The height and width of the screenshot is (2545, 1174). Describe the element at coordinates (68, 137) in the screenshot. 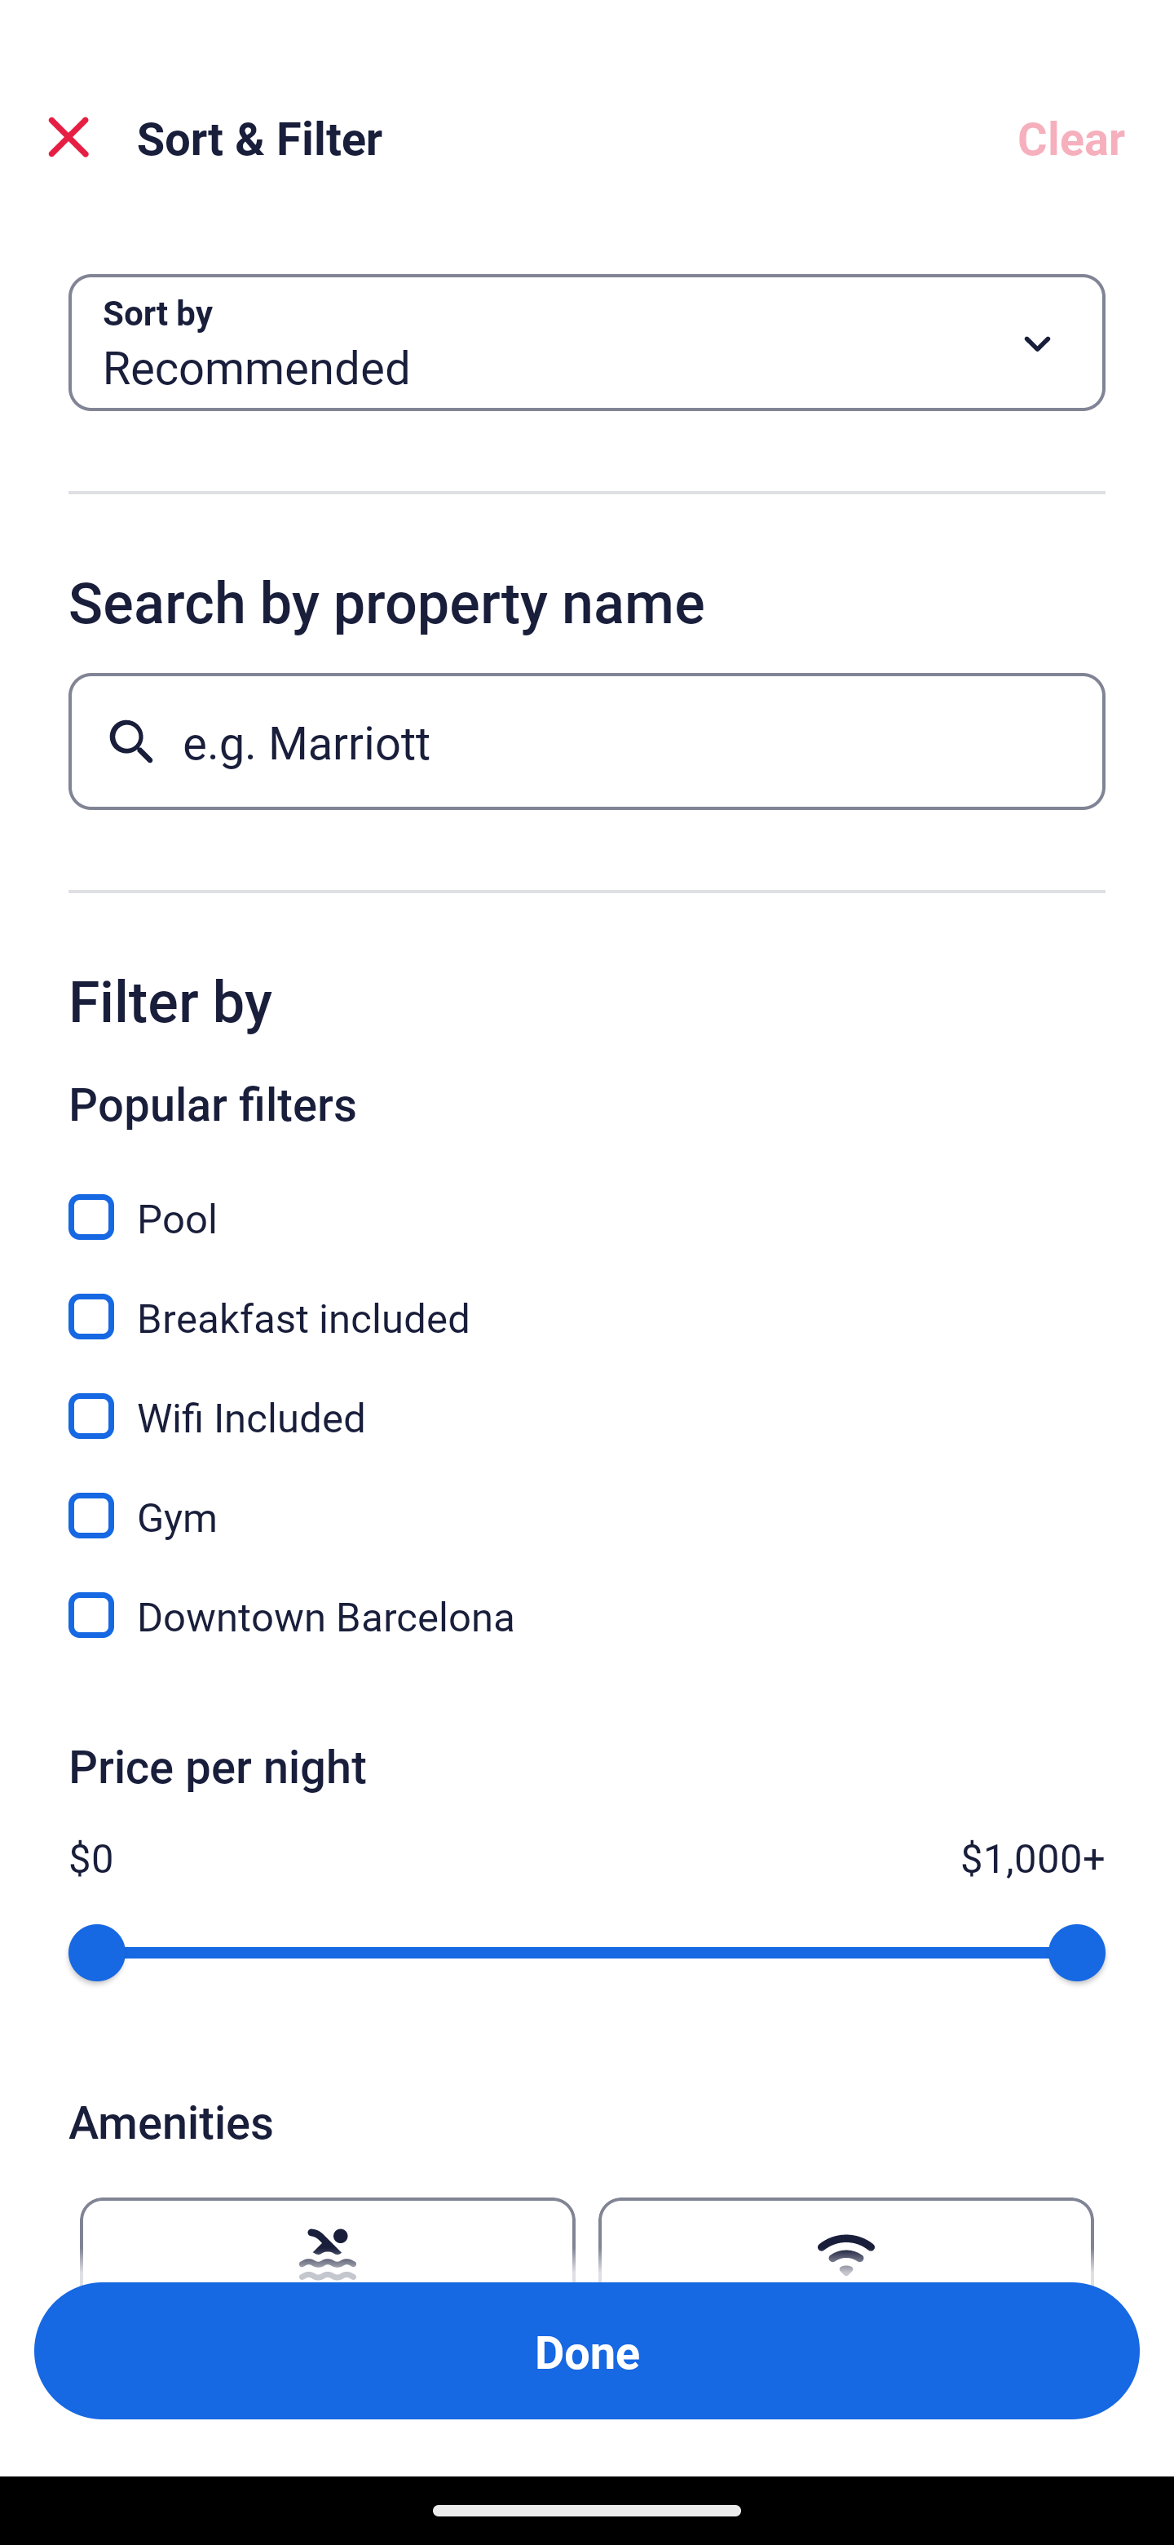

I see `Close Sort and Filter` at that location.